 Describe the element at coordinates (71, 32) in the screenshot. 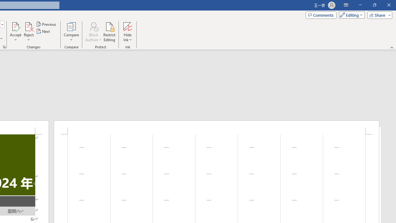

I see `Compare` at that location.